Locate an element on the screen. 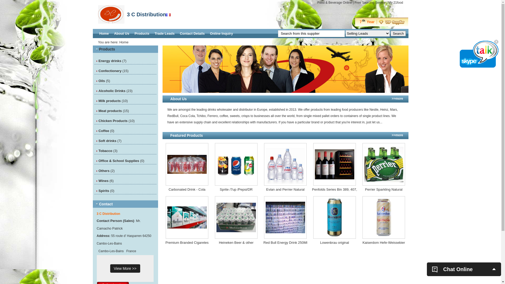  Premium Branded Cigaretes (Marboro and other brands) is located at coordinates (187, 243).